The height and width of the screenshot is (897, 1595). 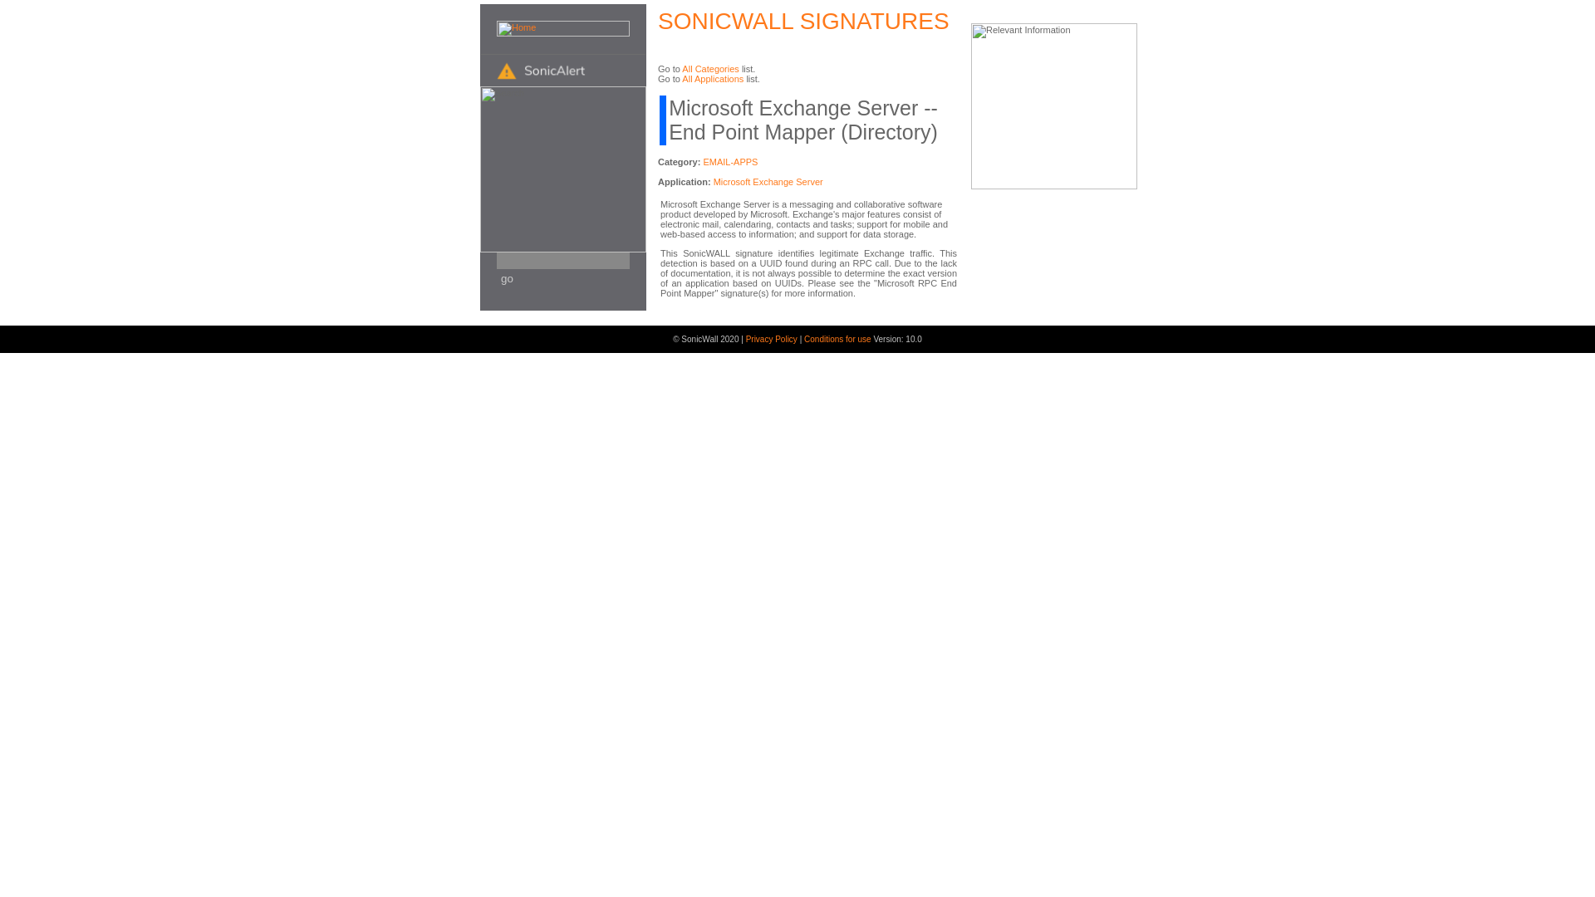 I want to click on All Categories, so click(x=709, y=68).